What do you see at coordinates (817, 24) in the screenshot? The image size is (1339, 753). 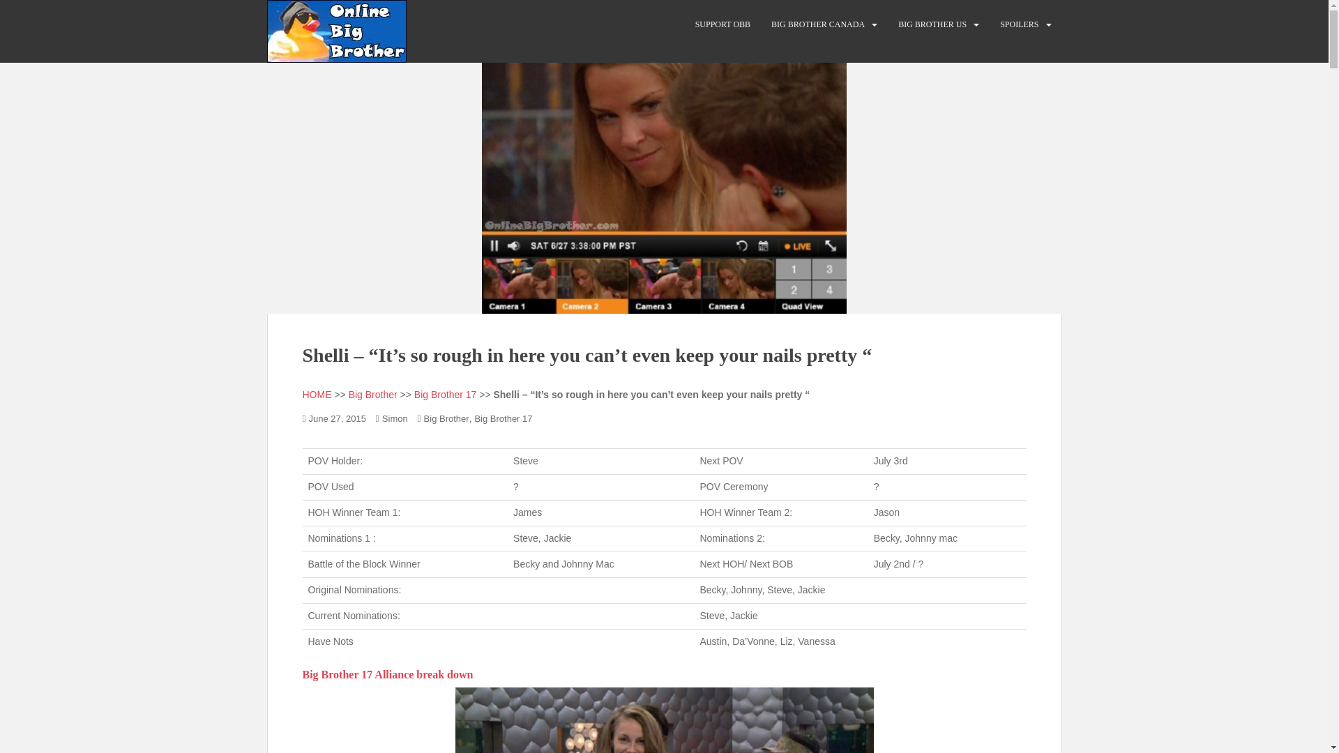 I see `BIG BROTHER CANADA` at bounding box center [817, 24].